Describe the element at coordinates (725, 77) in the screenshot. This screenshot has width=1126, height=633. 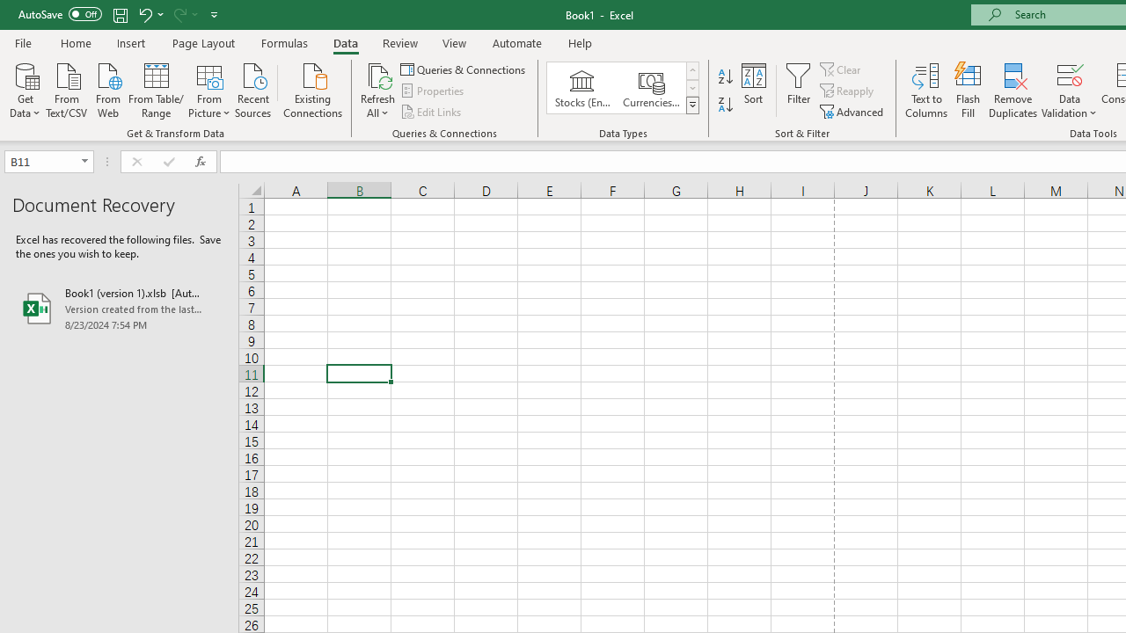
I see `Sort A to Z` at that location.